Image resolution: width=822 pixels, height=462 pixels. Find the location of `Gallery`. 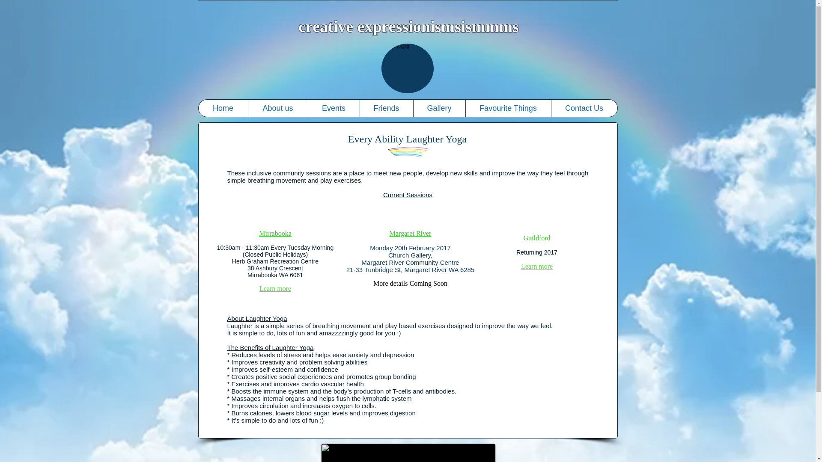

Gallery is located at coordinates (438, 108).